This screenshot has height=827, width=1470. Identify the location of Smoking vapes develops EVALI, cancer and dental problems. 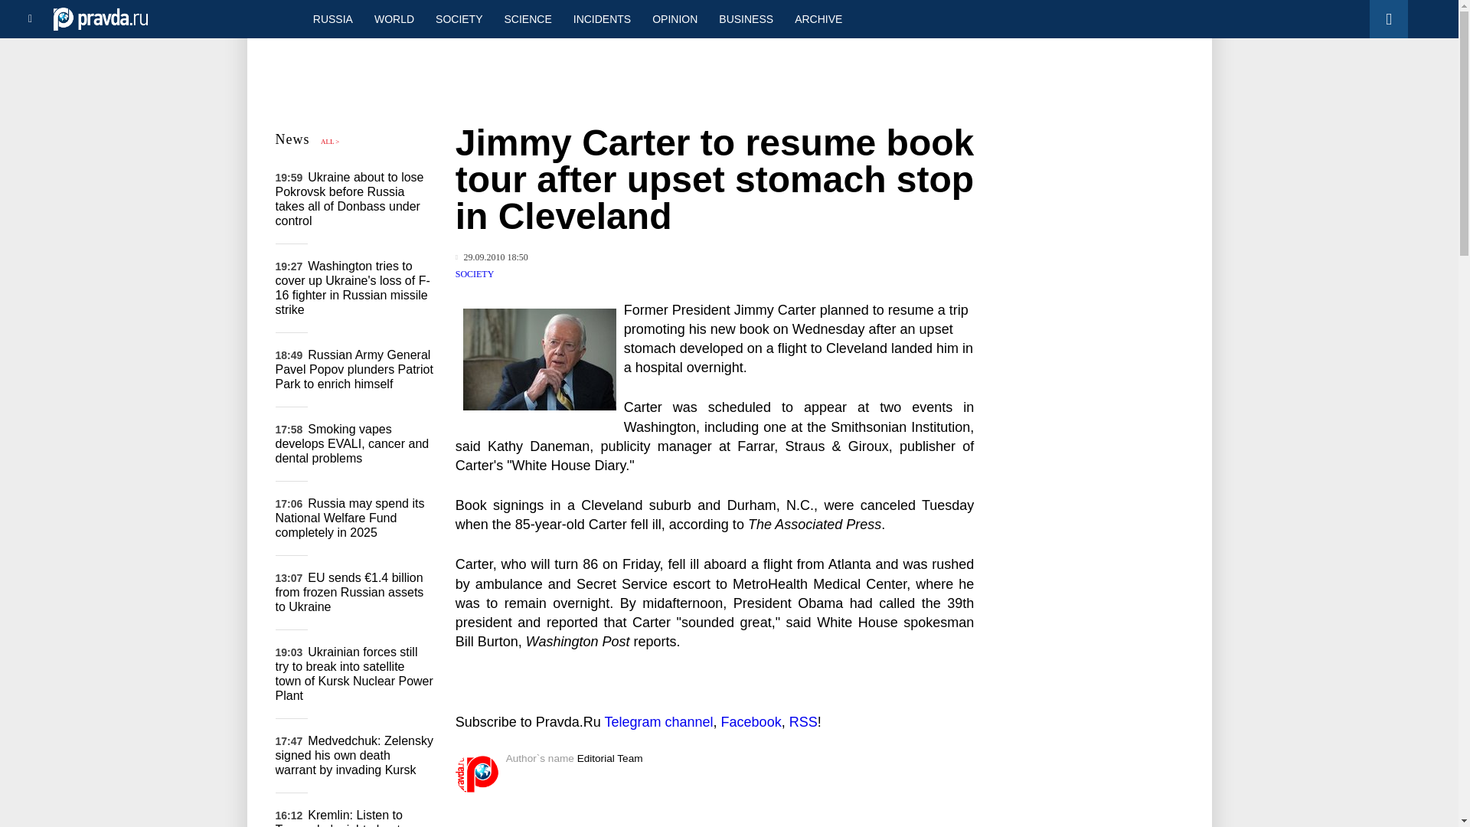
(352, 443).